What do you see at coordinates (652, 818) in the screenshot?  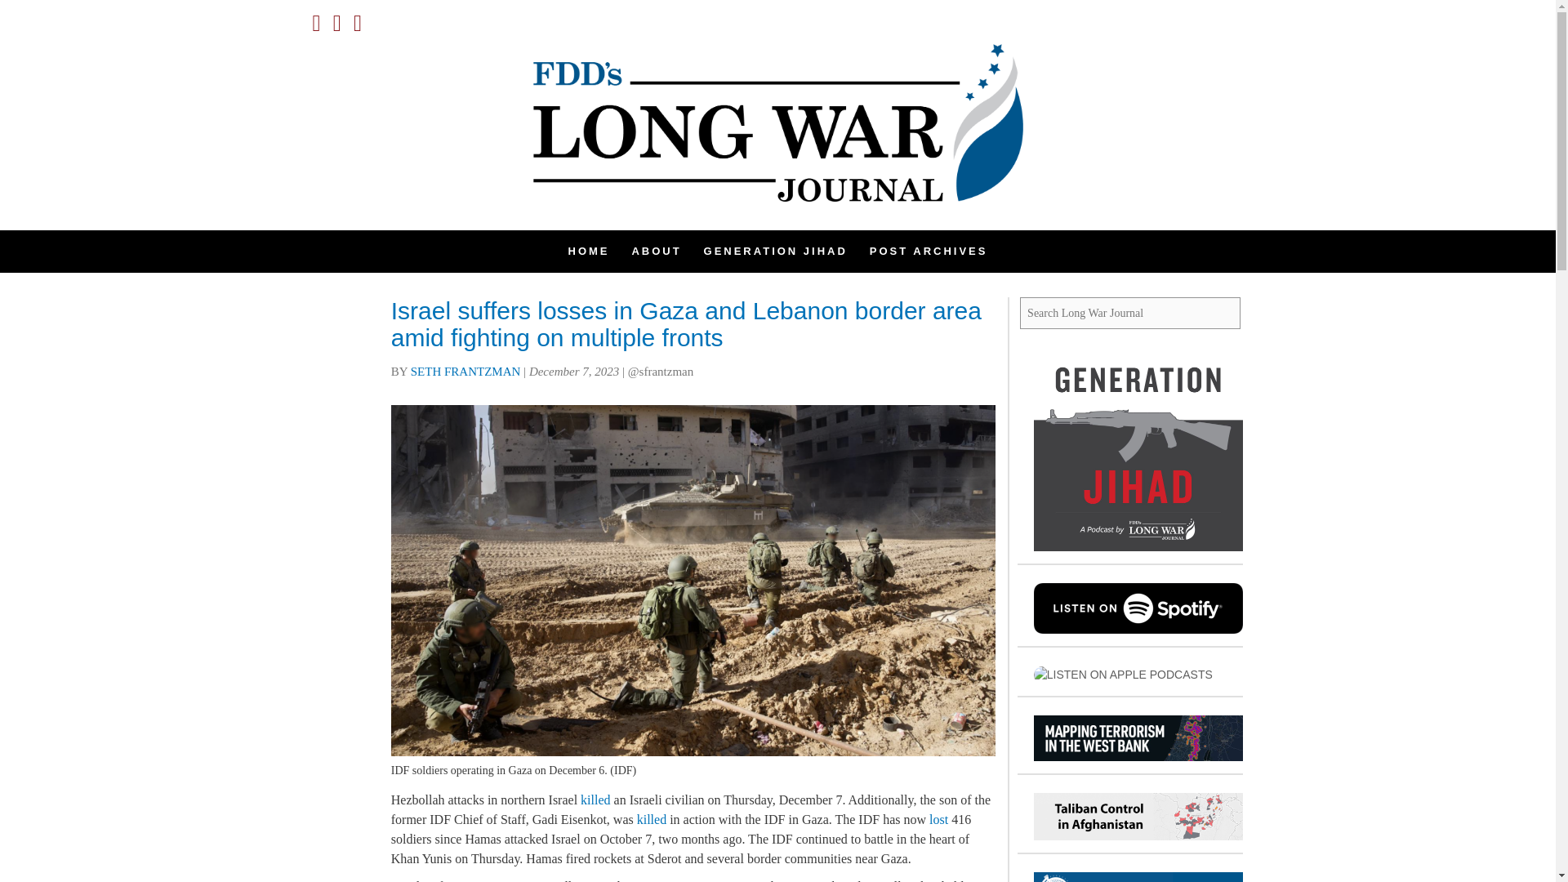 I see `killed` at bounding box center [652, 818].